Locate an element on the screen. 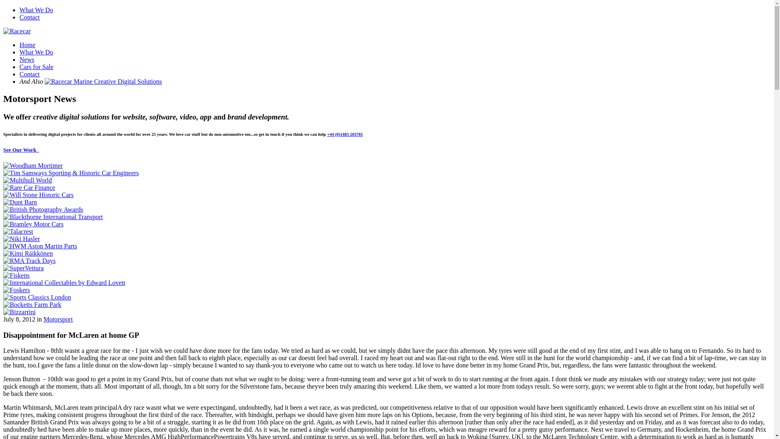  Motorsport is located at coordinates (58, 319).